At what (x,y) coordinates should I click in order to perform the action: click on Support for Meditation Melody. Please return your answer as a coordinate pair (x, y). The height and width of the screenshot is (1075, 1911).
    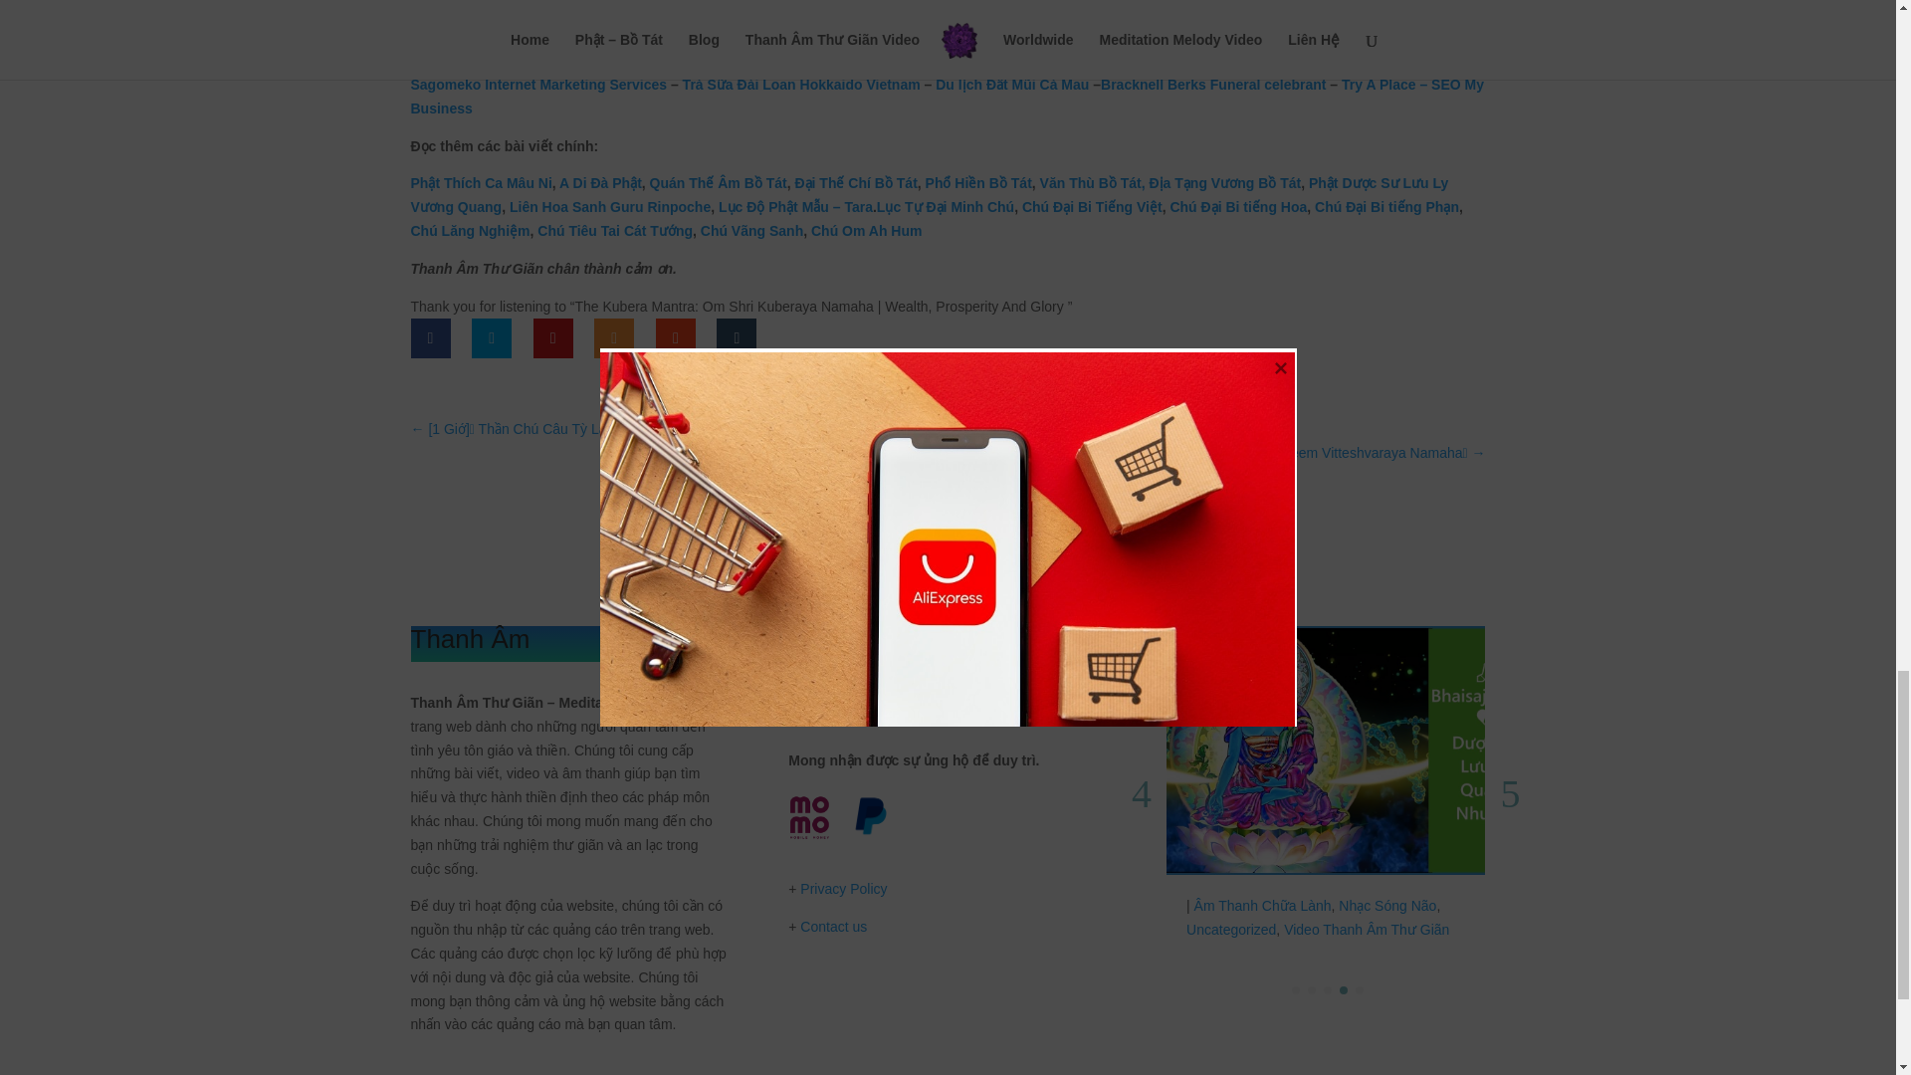
    Looking at the image, I should click on (870, 834).